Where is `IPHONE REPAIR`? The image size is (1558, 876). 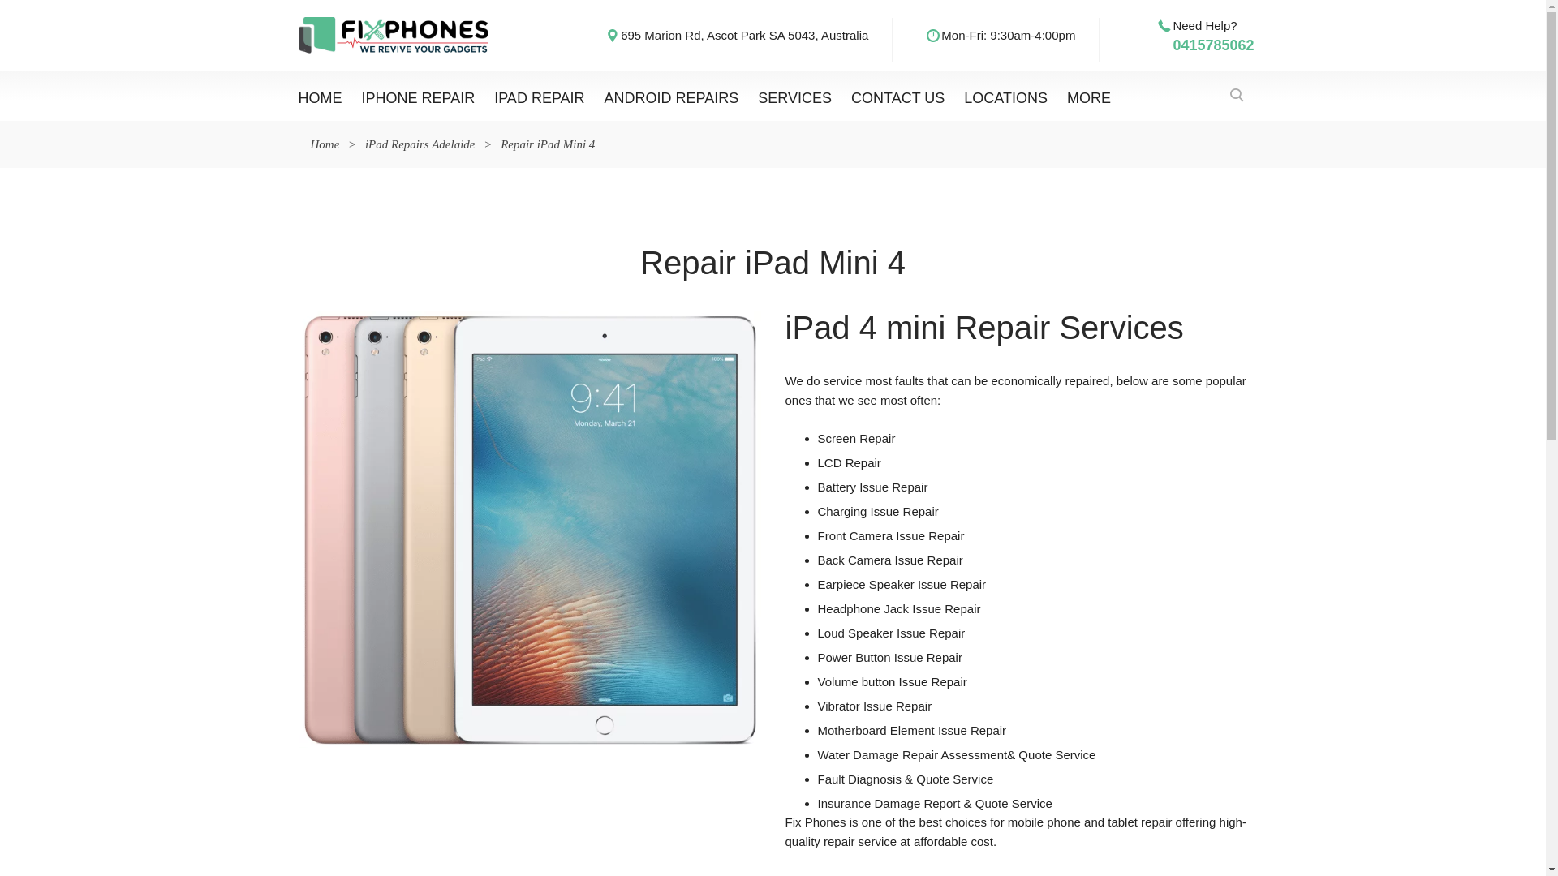
IPHONE REPAIR is located at coordinates (419, 96).